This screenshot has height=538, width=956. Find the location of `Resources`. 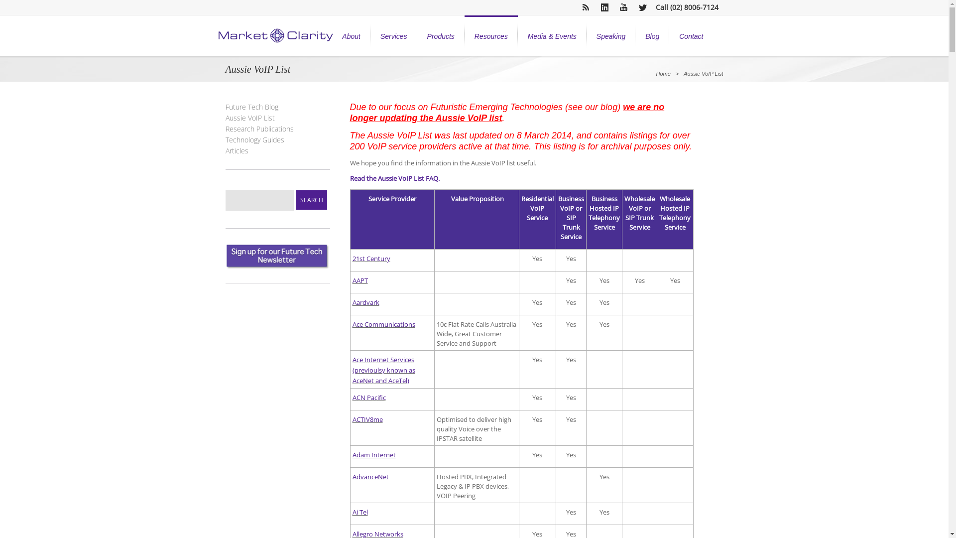

Resources is located at coordinates (491, 36).